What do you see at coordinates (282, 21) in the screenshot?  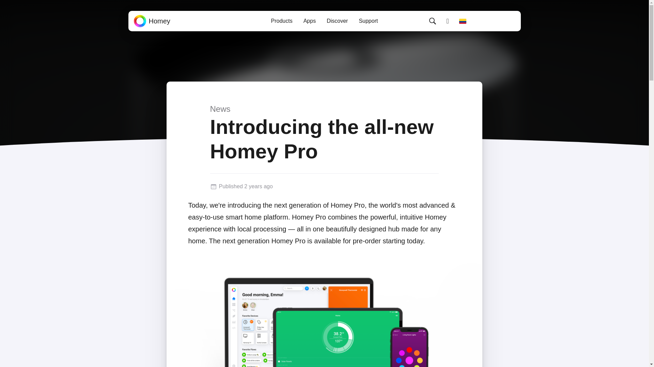 I see `Products` at bounding box center [282, 21].